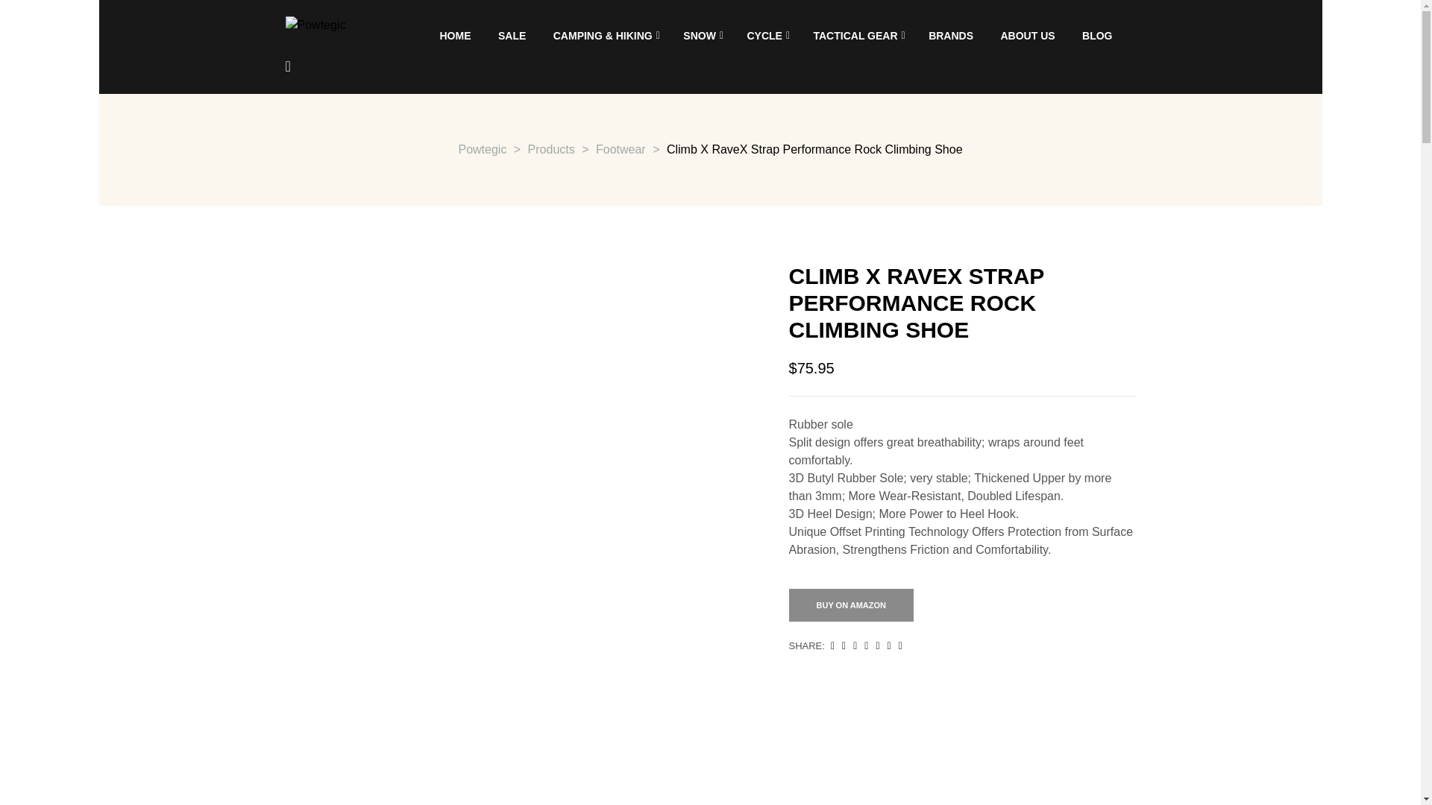  I want to click on Go to Powtegic., so click(482, 149).